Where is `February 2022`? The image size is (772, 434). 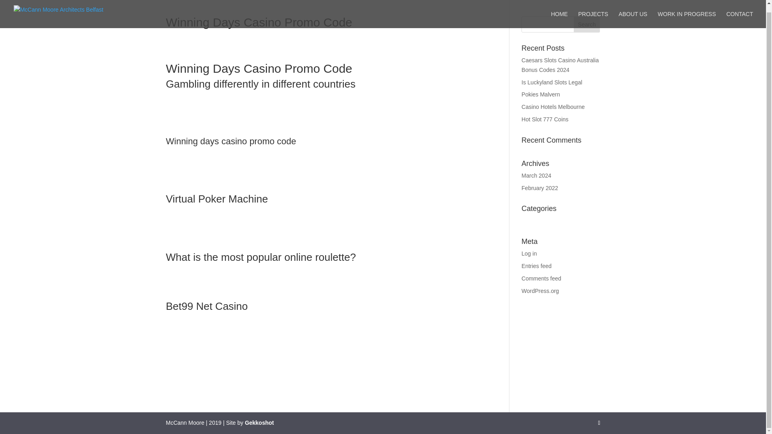
February 2022 is located at coordinates (540, 188).